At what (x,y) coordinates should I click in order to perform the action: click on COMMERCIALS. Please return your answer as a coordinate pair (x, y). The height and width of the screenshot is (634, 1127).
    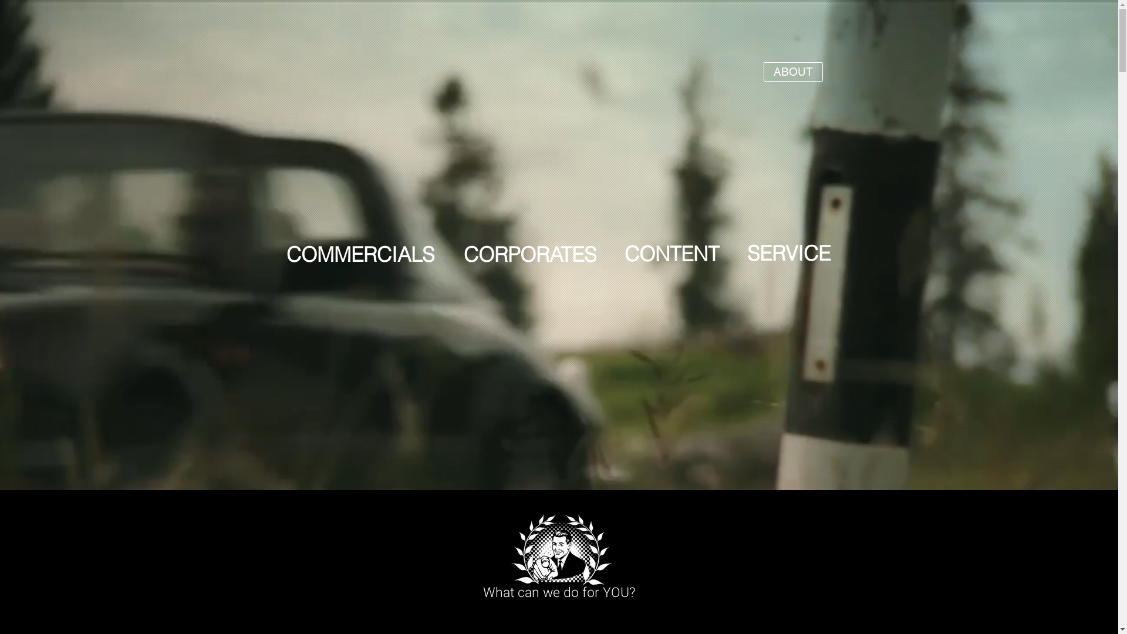
    Looking at the image, I should click on (360, 255).